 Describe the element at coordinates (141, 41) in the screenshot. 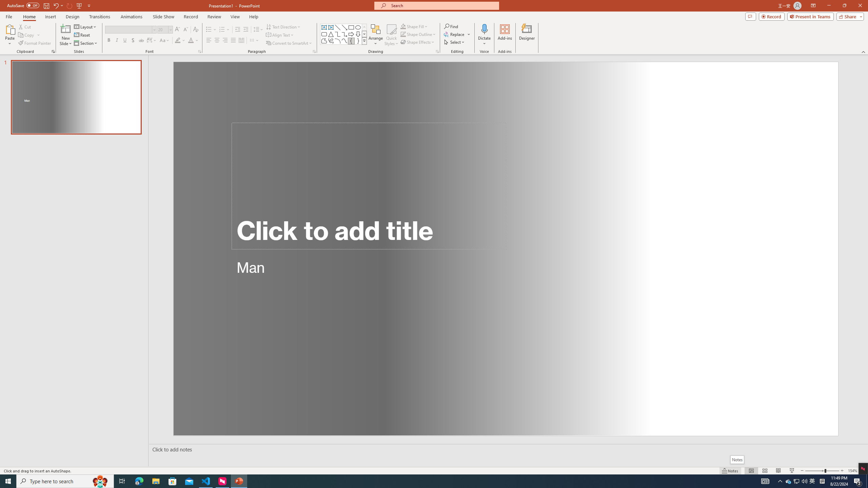

I see `Strikethrough` at that location.